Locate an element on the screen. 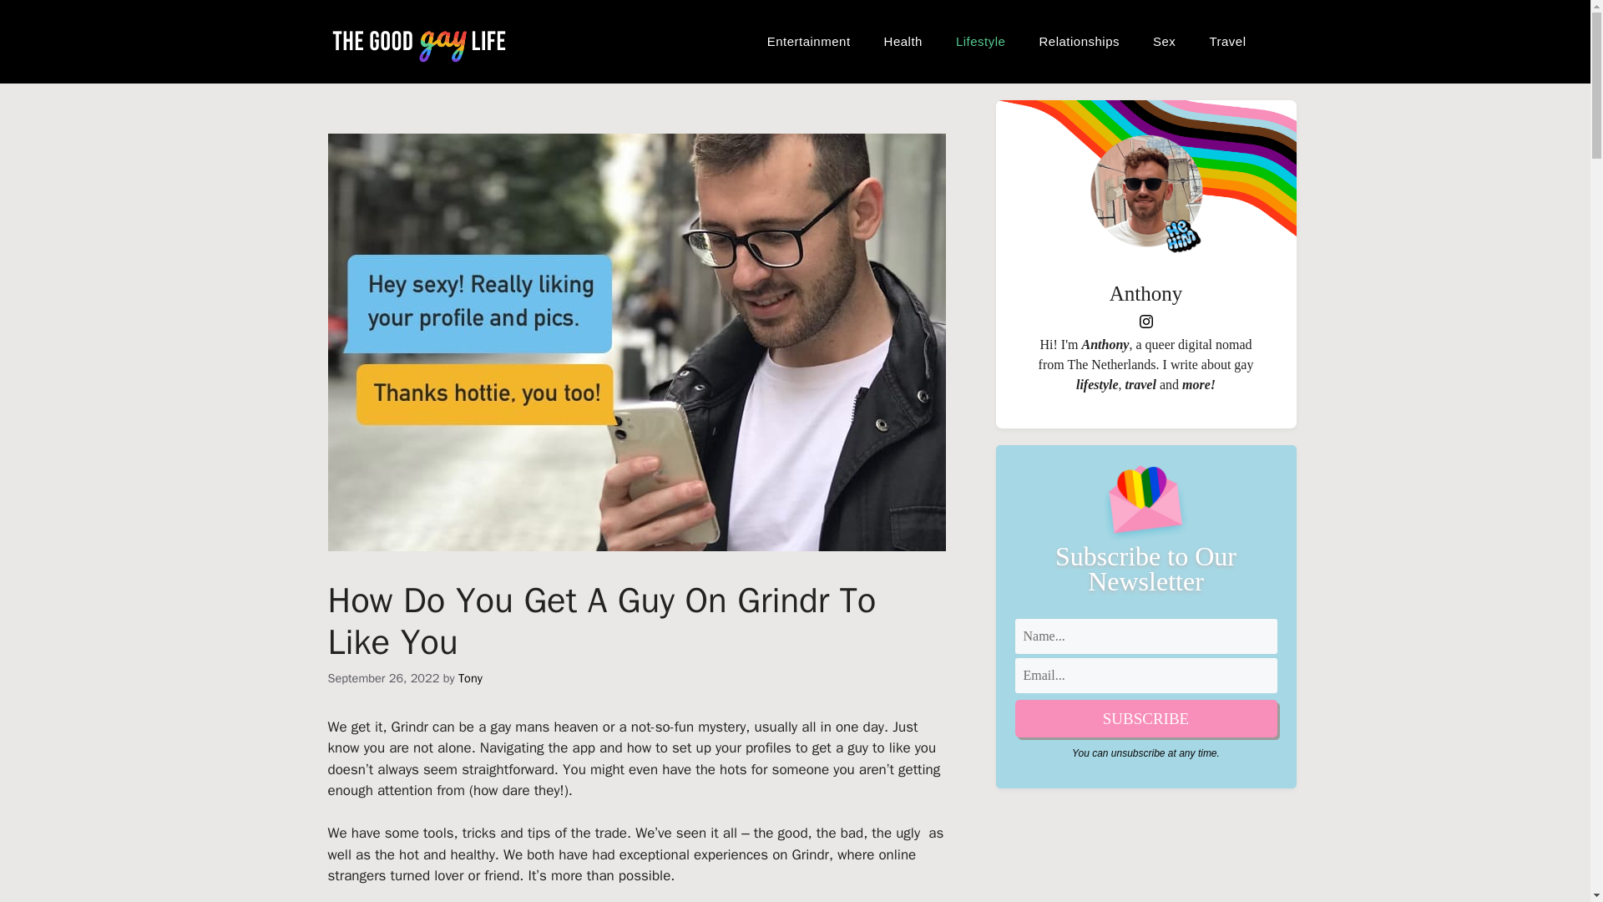 This screenshot has height=902, width=1603. Health is located at coordinates (903, 42).